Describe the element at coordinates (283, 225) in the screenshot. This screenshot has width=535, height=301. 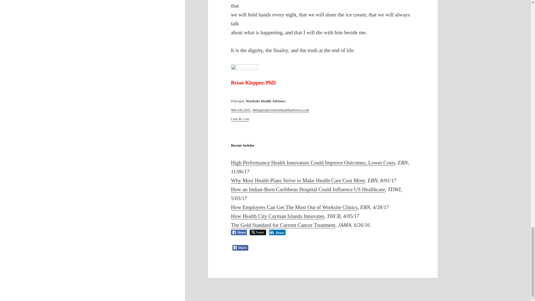
I see `The Gold Standard for Current Cancer Treatment` at that location.